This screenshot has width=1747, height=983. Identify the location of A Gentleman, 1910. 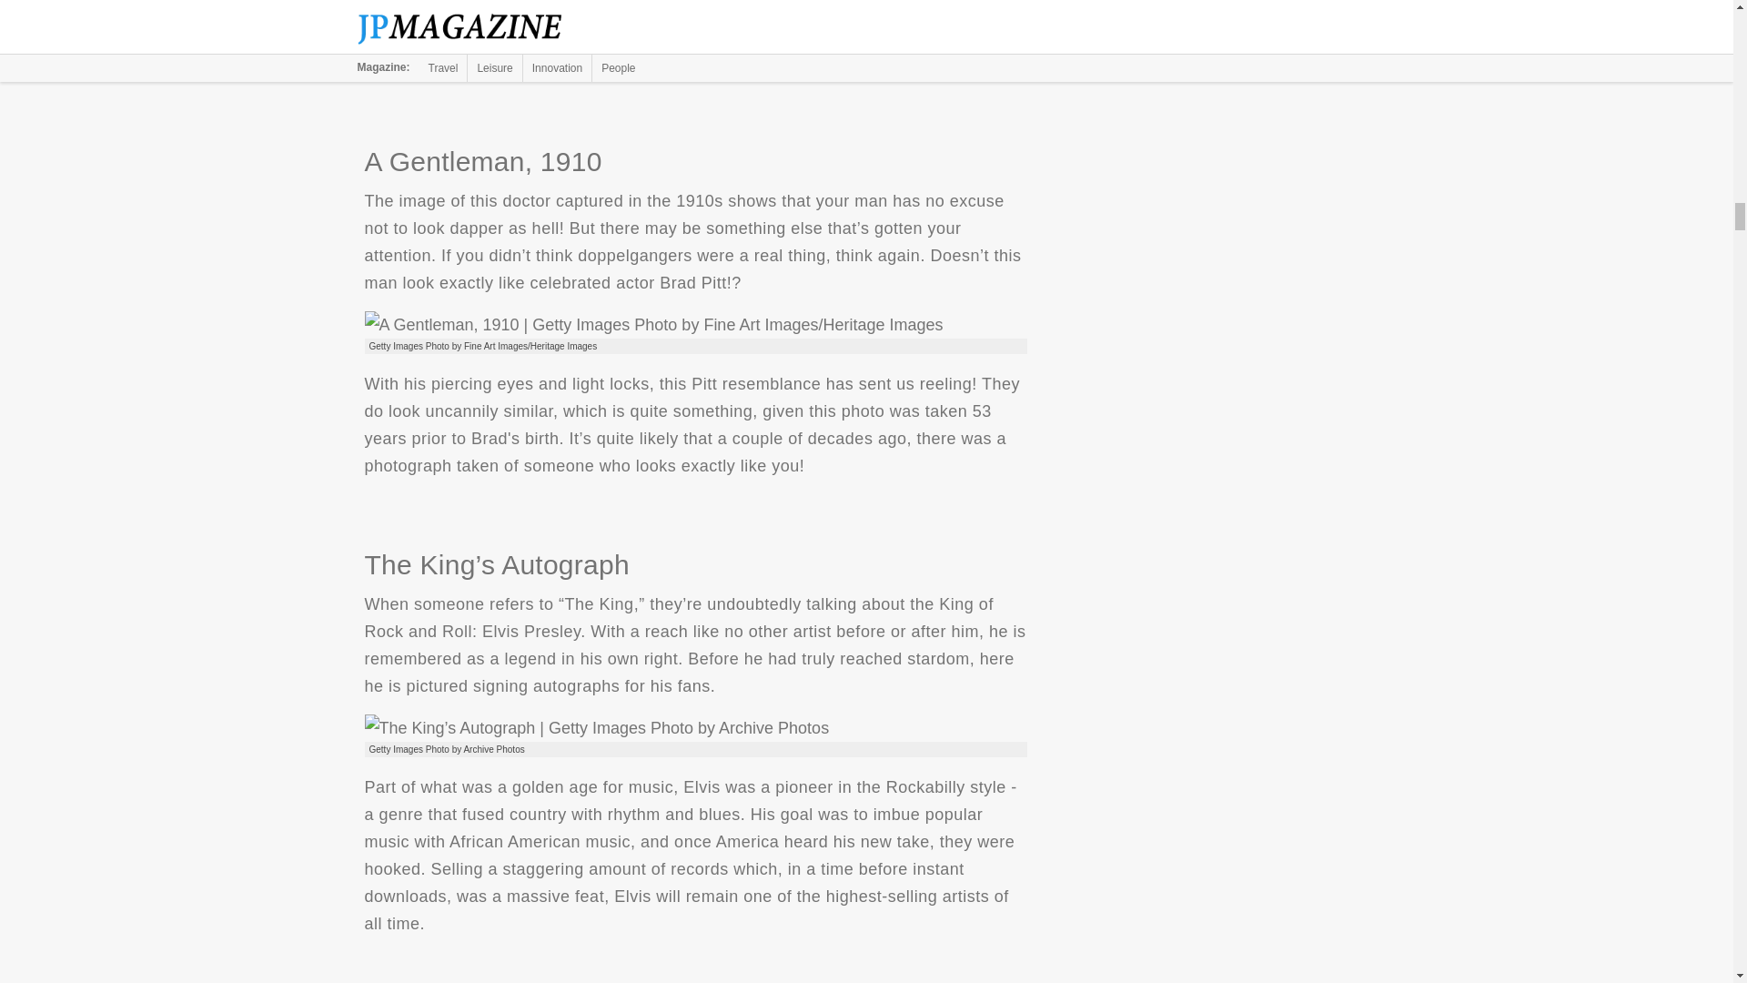
(653, 324).